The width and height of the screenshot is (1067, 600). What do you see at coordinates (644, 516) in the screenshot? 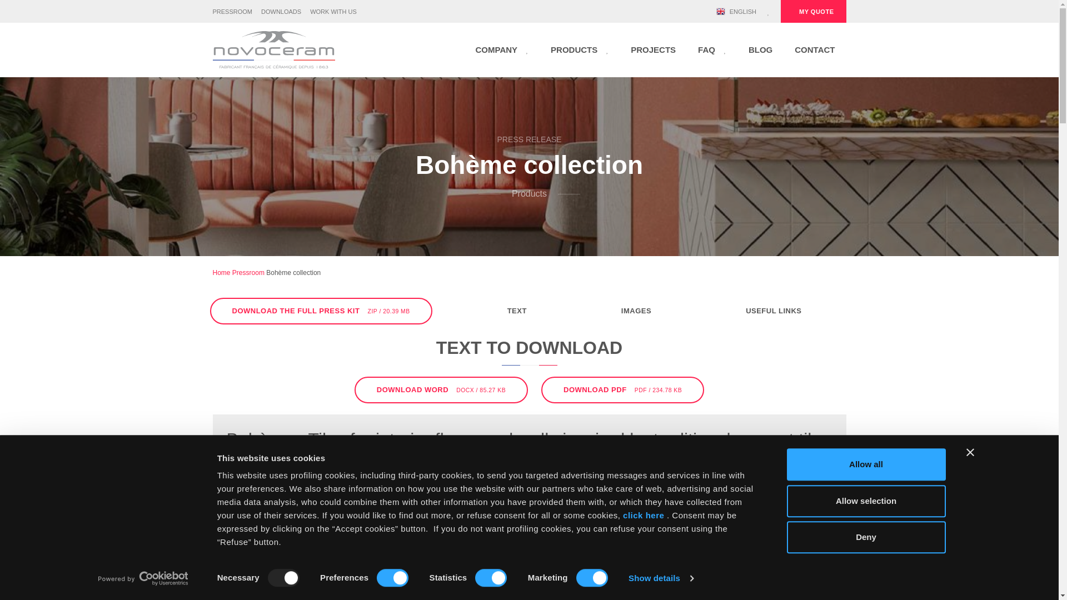
I see `click here` at bounding box center [644, 516].